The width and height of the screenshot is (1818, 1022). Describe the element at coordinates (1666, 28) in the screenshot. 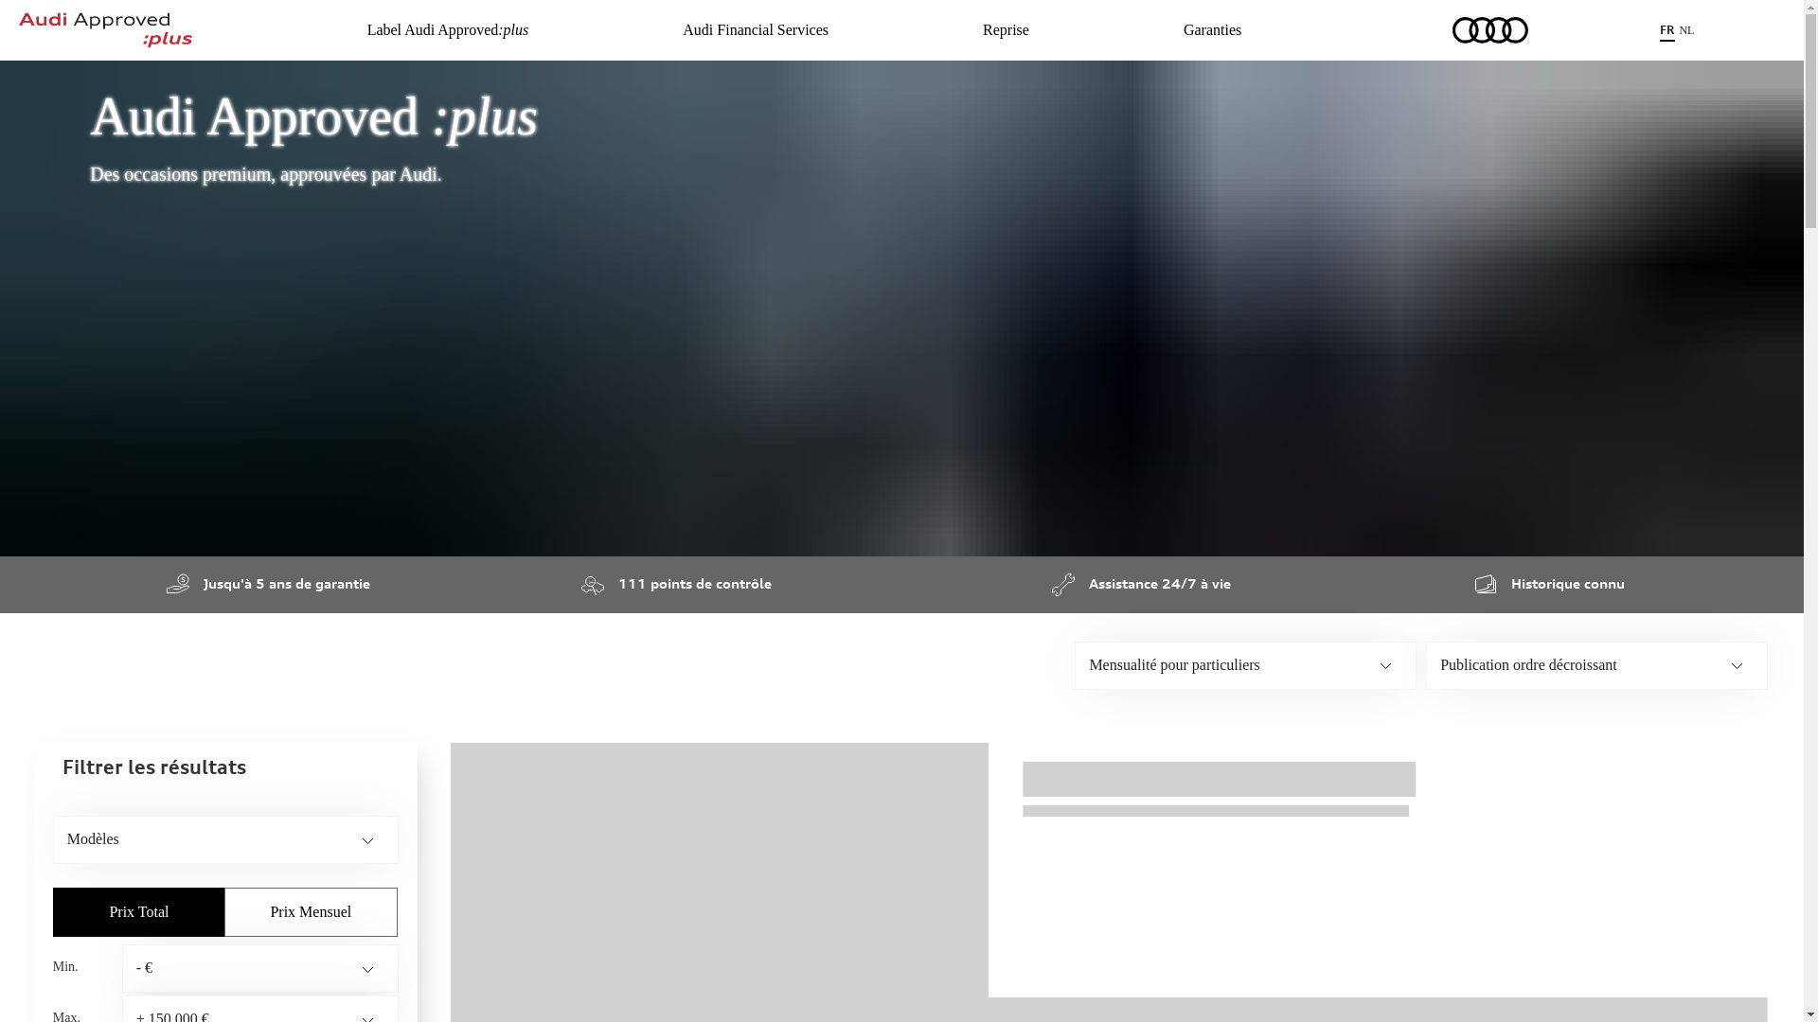

I see `FR` at that location.